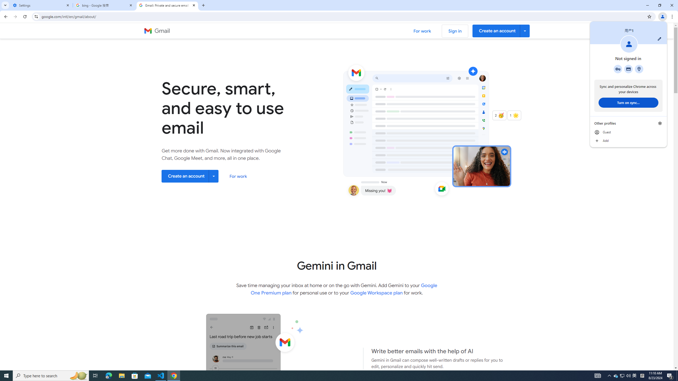 The width and height of the screenshot is (678, 381). I want to click on Microsoft Store, so click(135, 376).